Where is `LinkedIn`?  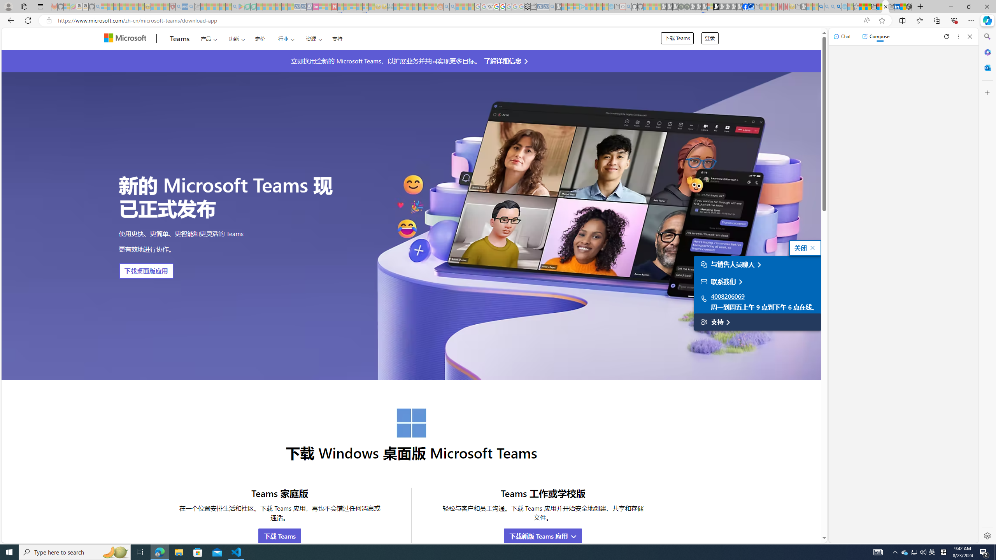
LinkedIn is located at coordinates (897, 7).